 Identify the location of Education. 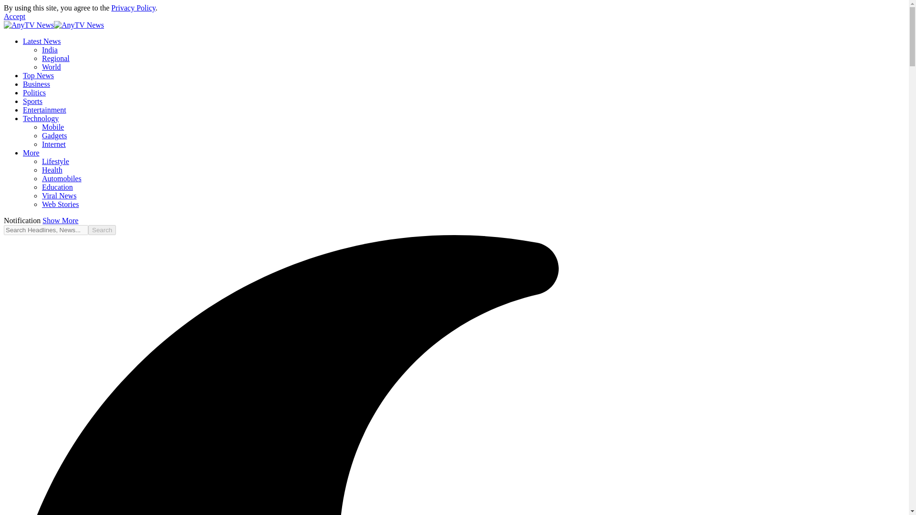
(57, 187).